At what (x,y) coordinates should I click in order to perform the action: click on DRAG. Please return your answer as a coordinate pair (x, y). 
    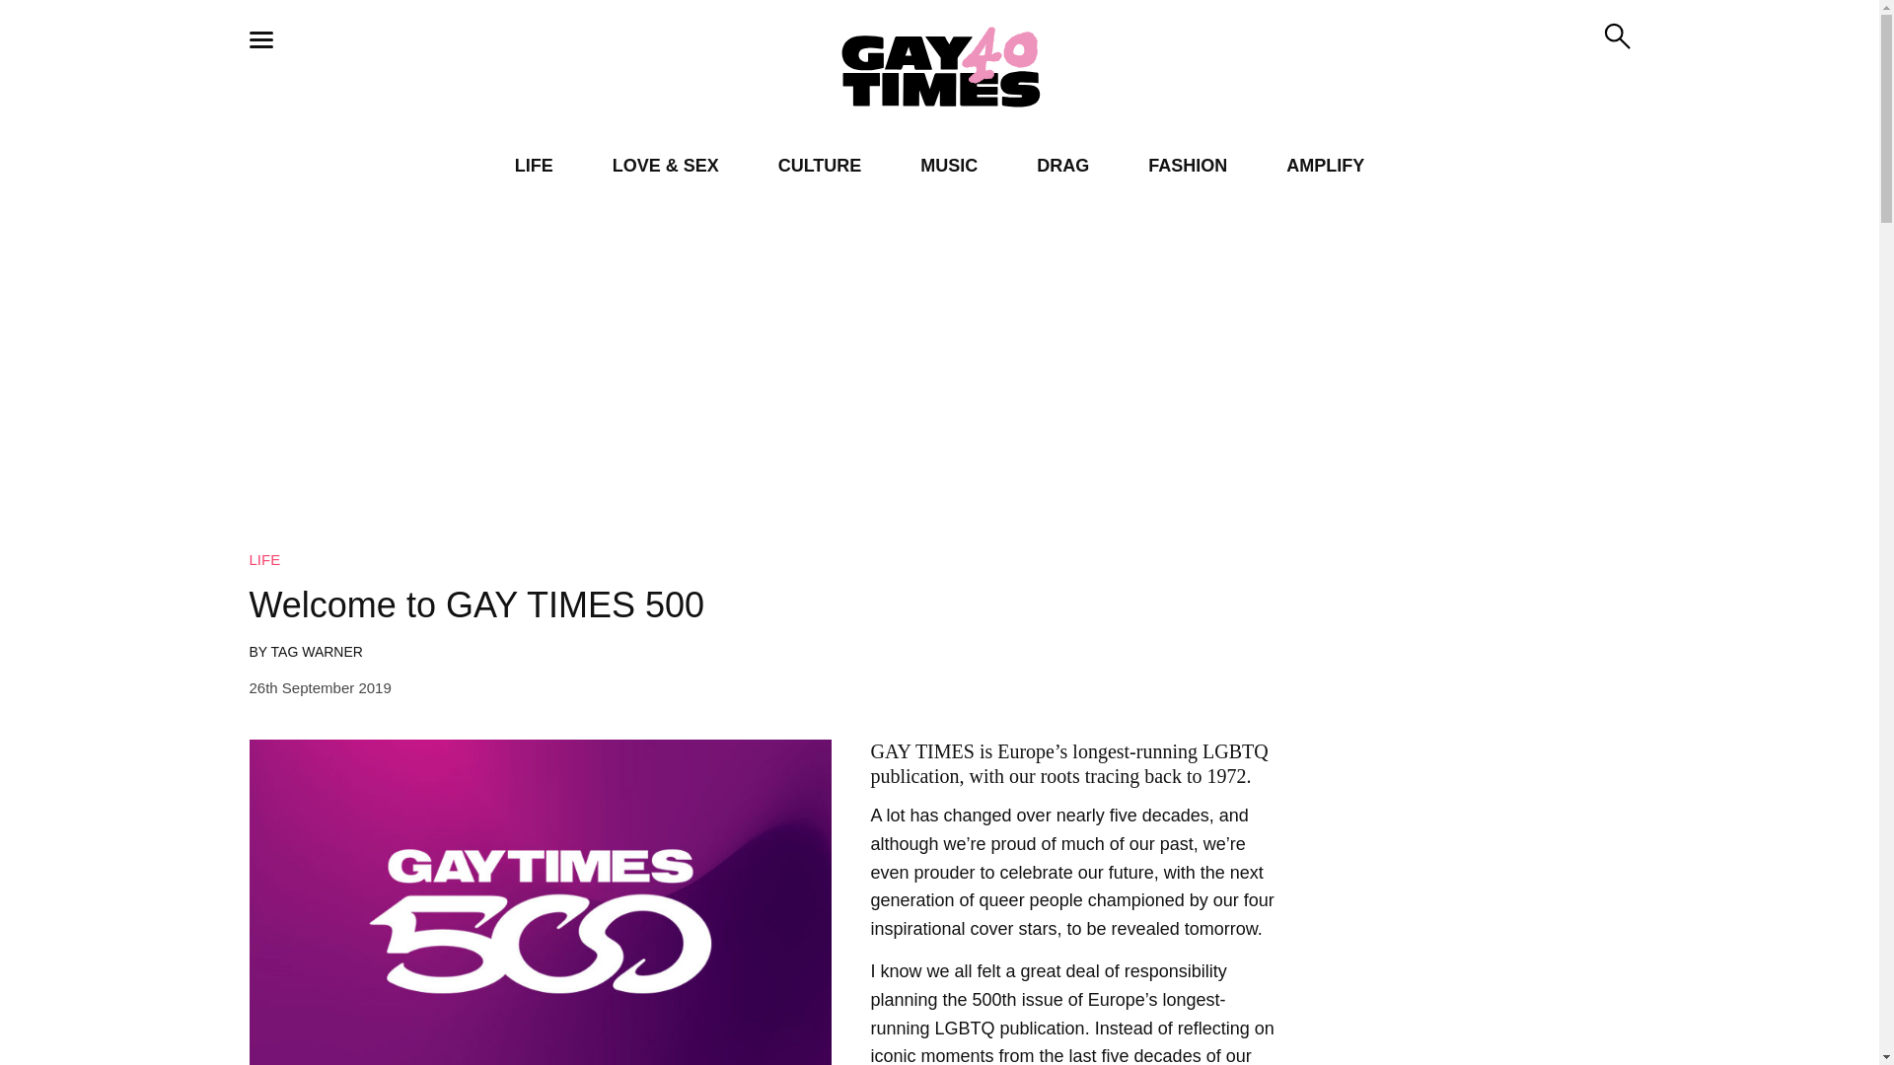
    Looking at the image, I should click on (1062, 166).